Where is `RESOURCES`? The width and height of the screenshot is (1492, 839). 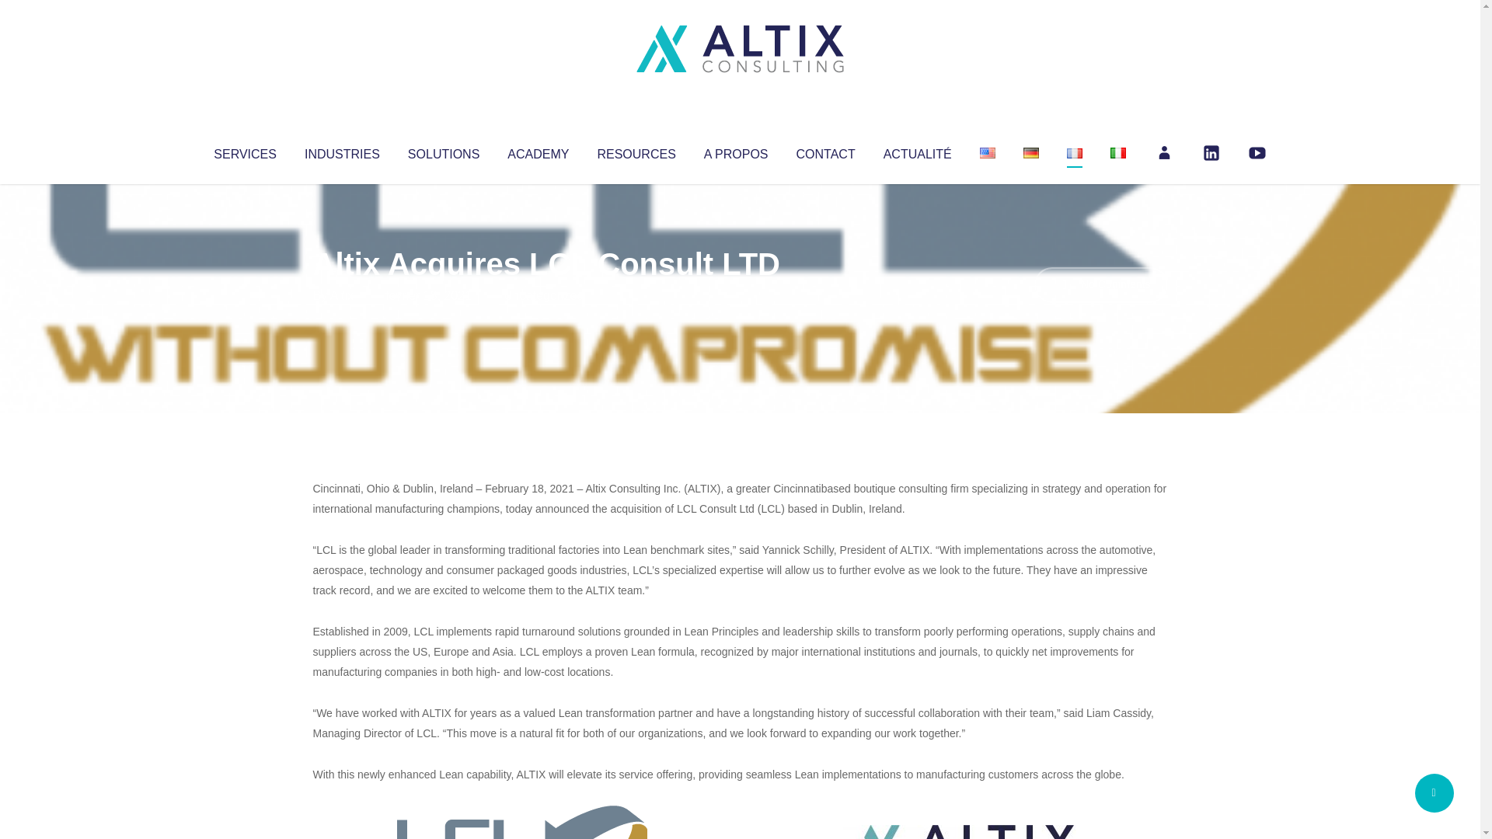
RESOURCES is located at coordinates (636, 151).